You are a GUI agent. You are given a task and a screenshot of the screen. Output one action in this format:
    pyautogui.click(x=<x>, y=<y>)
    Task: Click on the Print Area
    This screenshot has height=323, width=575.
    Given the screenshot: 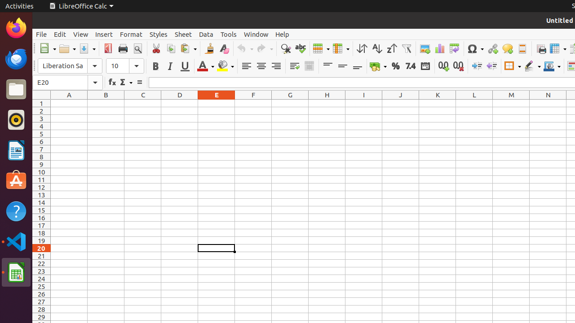 What is the action you would take?
    pyautogui.click(x=541, y=48)
    